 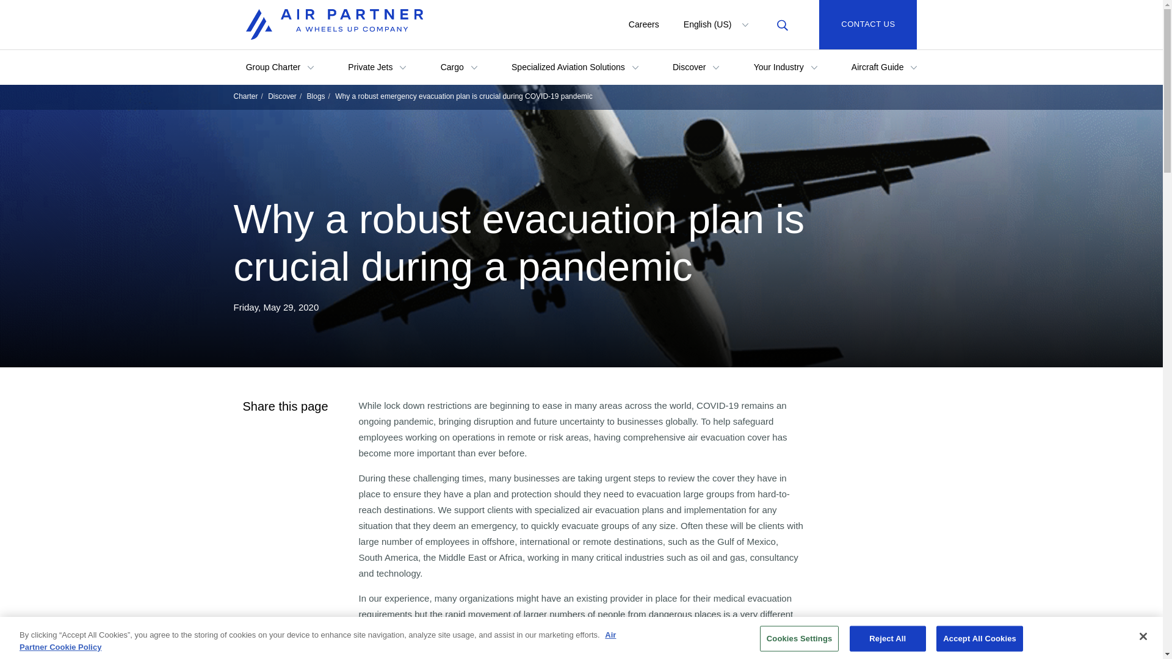 What do you see at coordinates (643, 24) in the screenshot?
I see `Careers` at bounding box center [643, 24].